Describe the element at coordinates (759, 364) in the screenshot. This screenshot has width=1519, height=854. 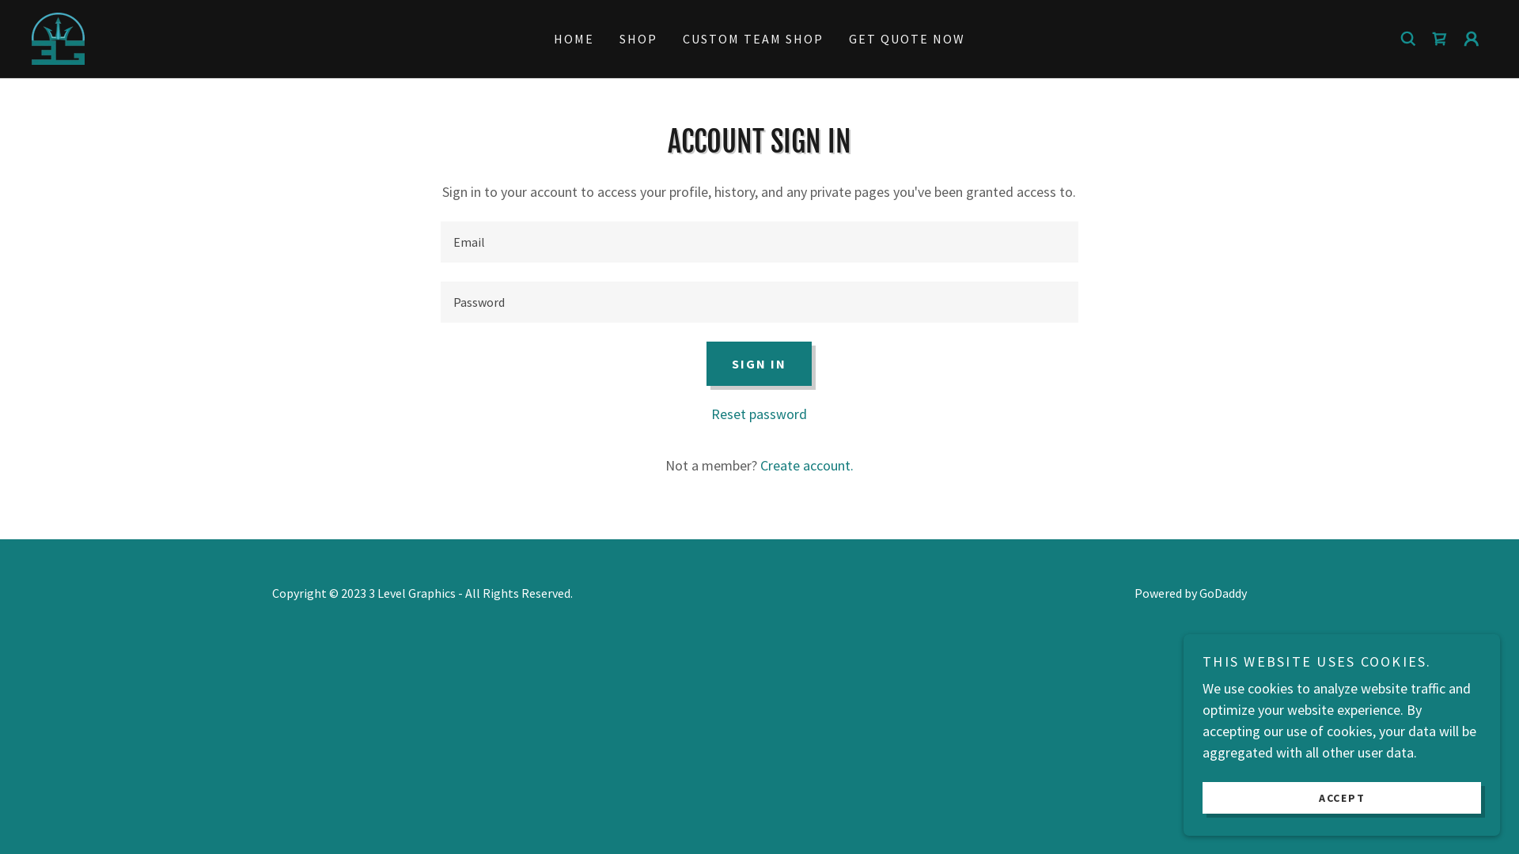
I see `SIGN IN` at that location.